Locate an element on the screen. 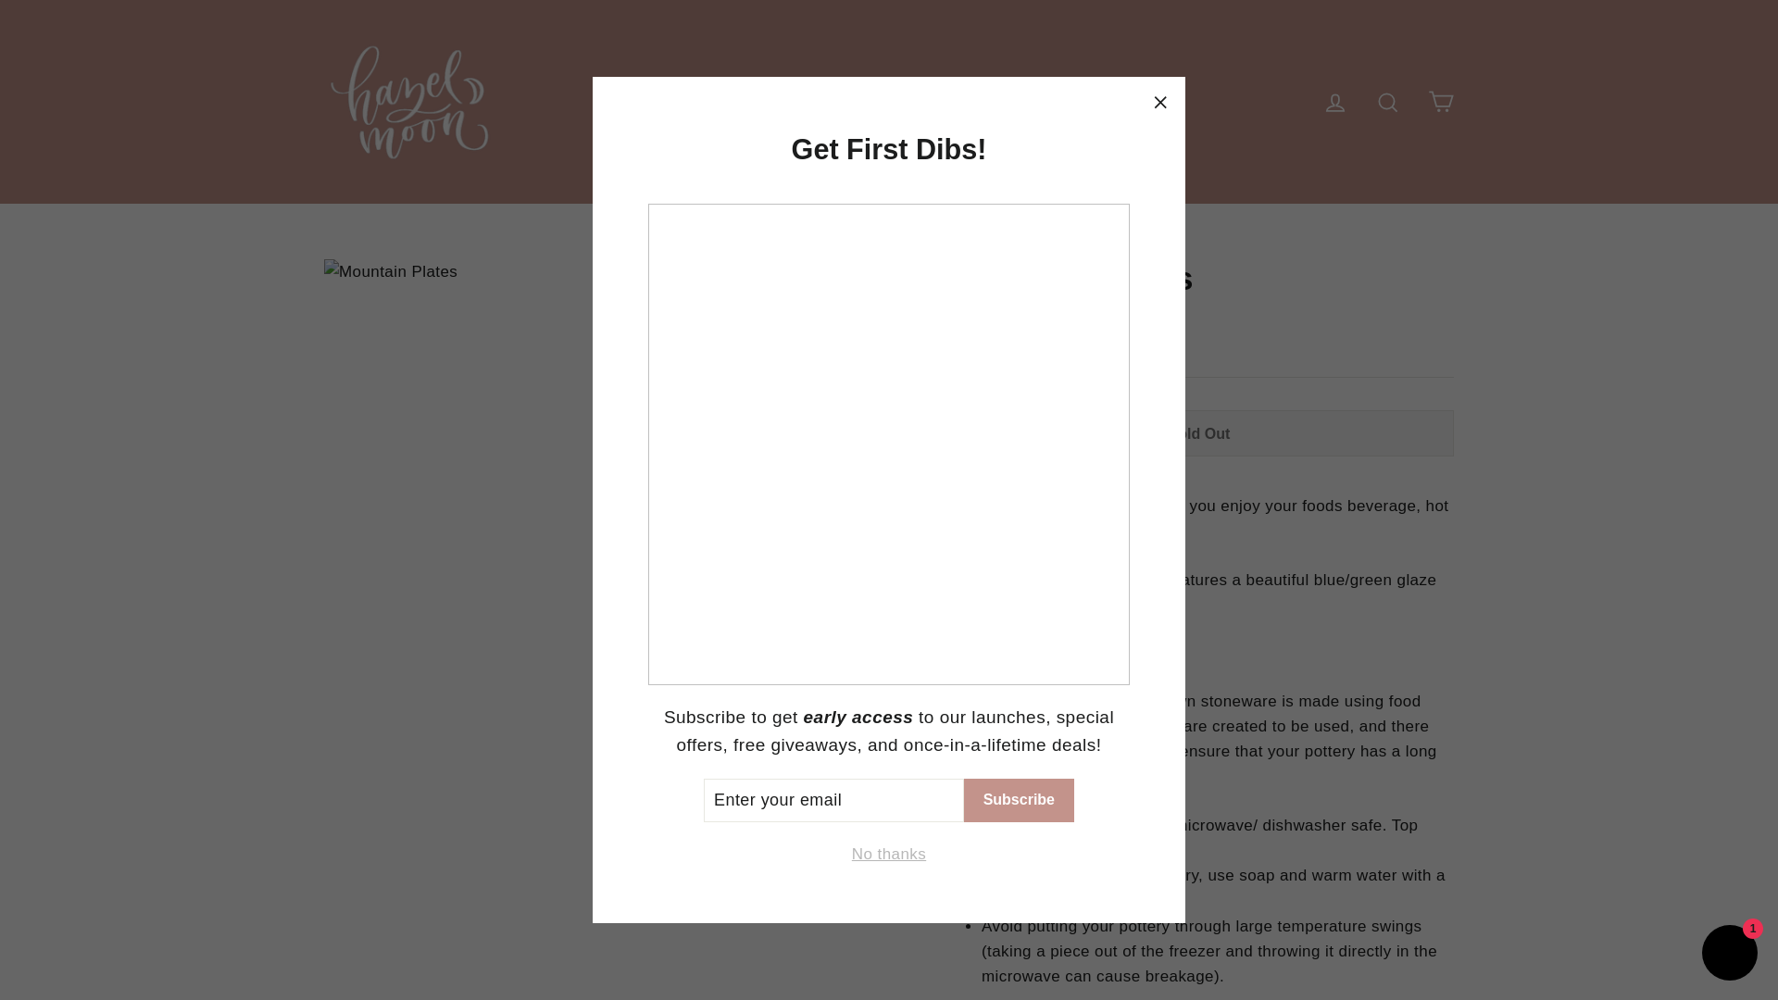 This screenshot has height=1000, width=1778. Catalog is located at coordinates (1000, 101).